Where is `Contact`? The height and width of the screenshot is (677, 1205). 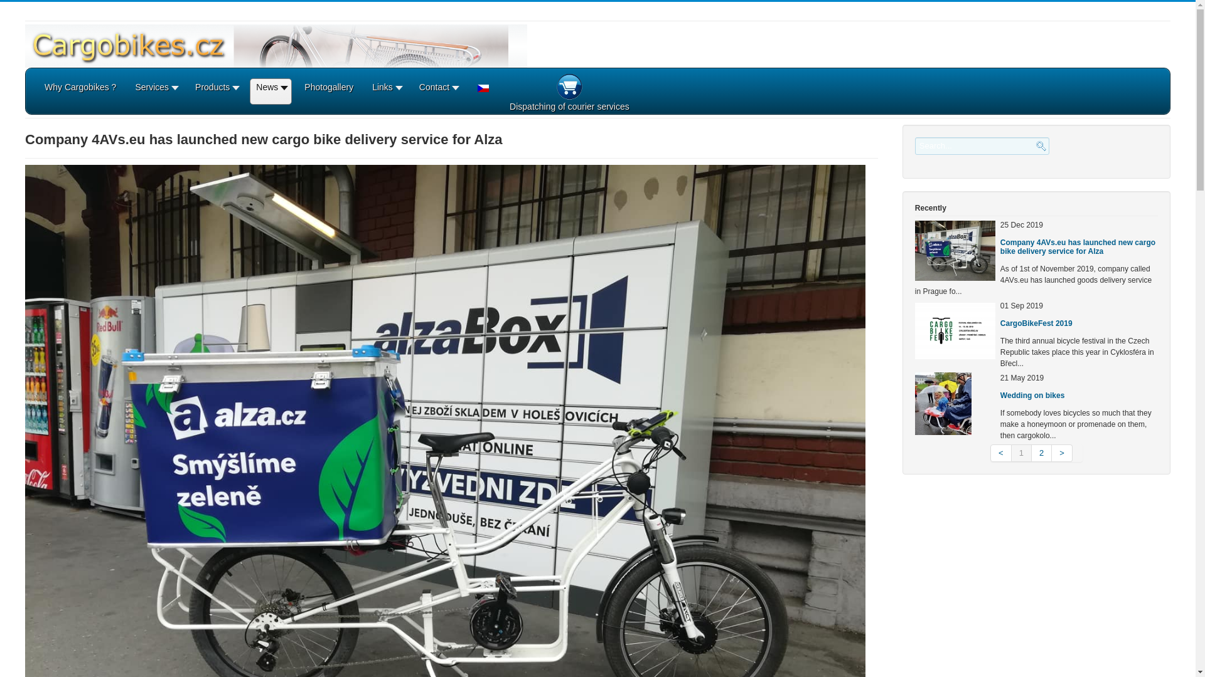 Contact is located at coordinates (438, 92).